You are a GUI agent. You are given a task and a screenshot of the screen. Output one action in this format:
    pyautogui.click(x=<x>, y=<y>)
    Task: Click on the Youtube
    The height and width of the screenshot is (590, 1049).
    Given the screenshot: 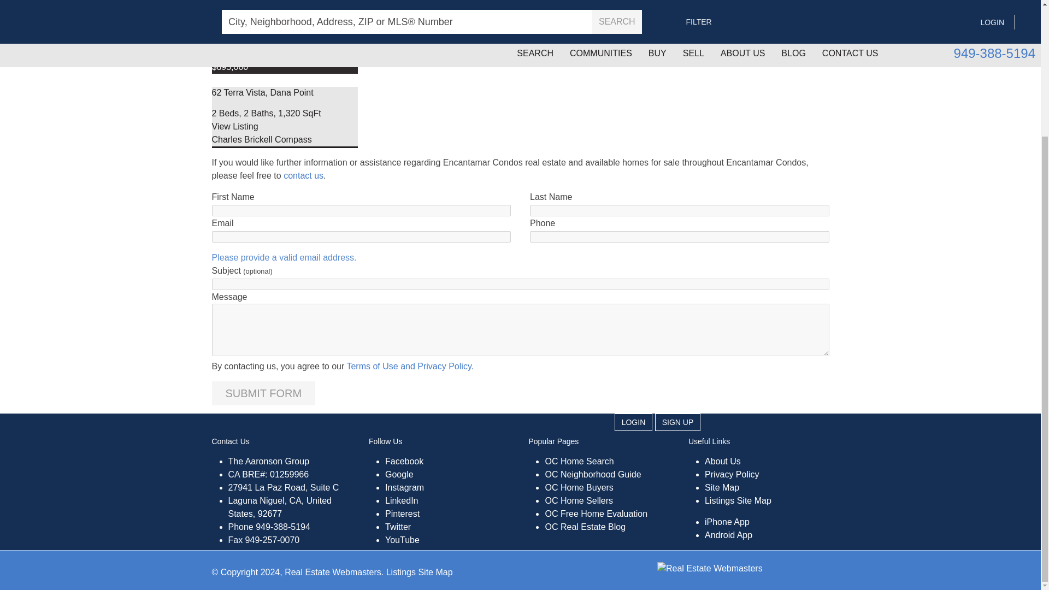 What is the action you would take?
    pyautogui.click(x=402, y=540)
    